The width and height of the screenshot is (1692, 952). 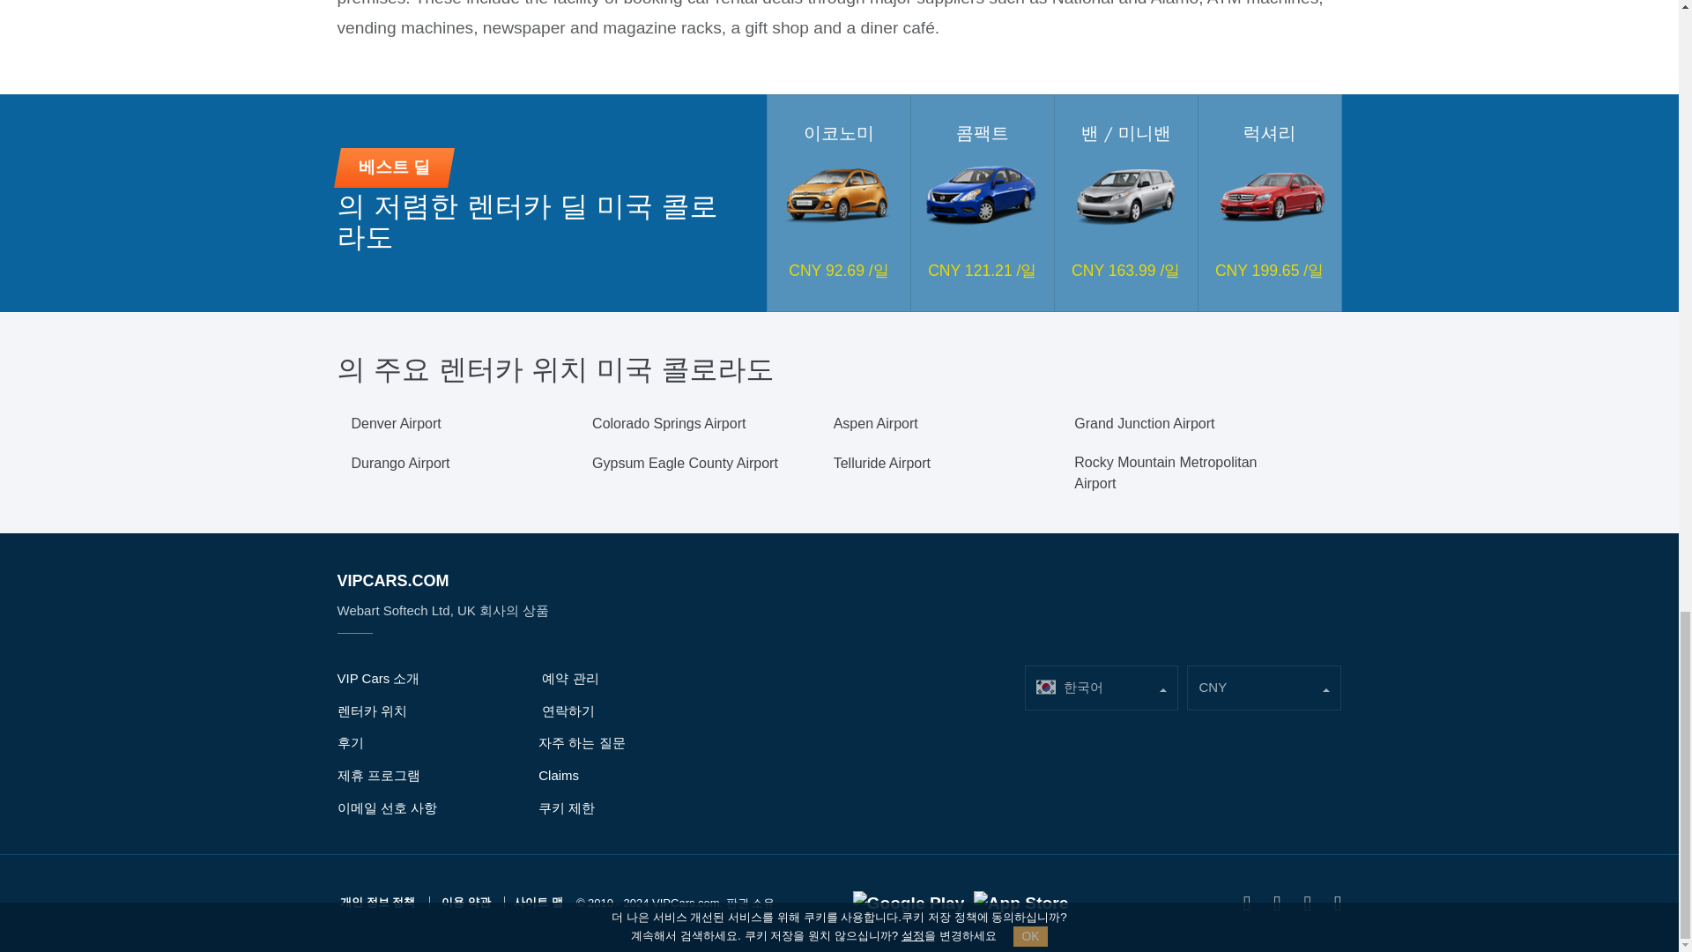 I want to click on Grand Junction Airport, so click(x=1144, y=423).